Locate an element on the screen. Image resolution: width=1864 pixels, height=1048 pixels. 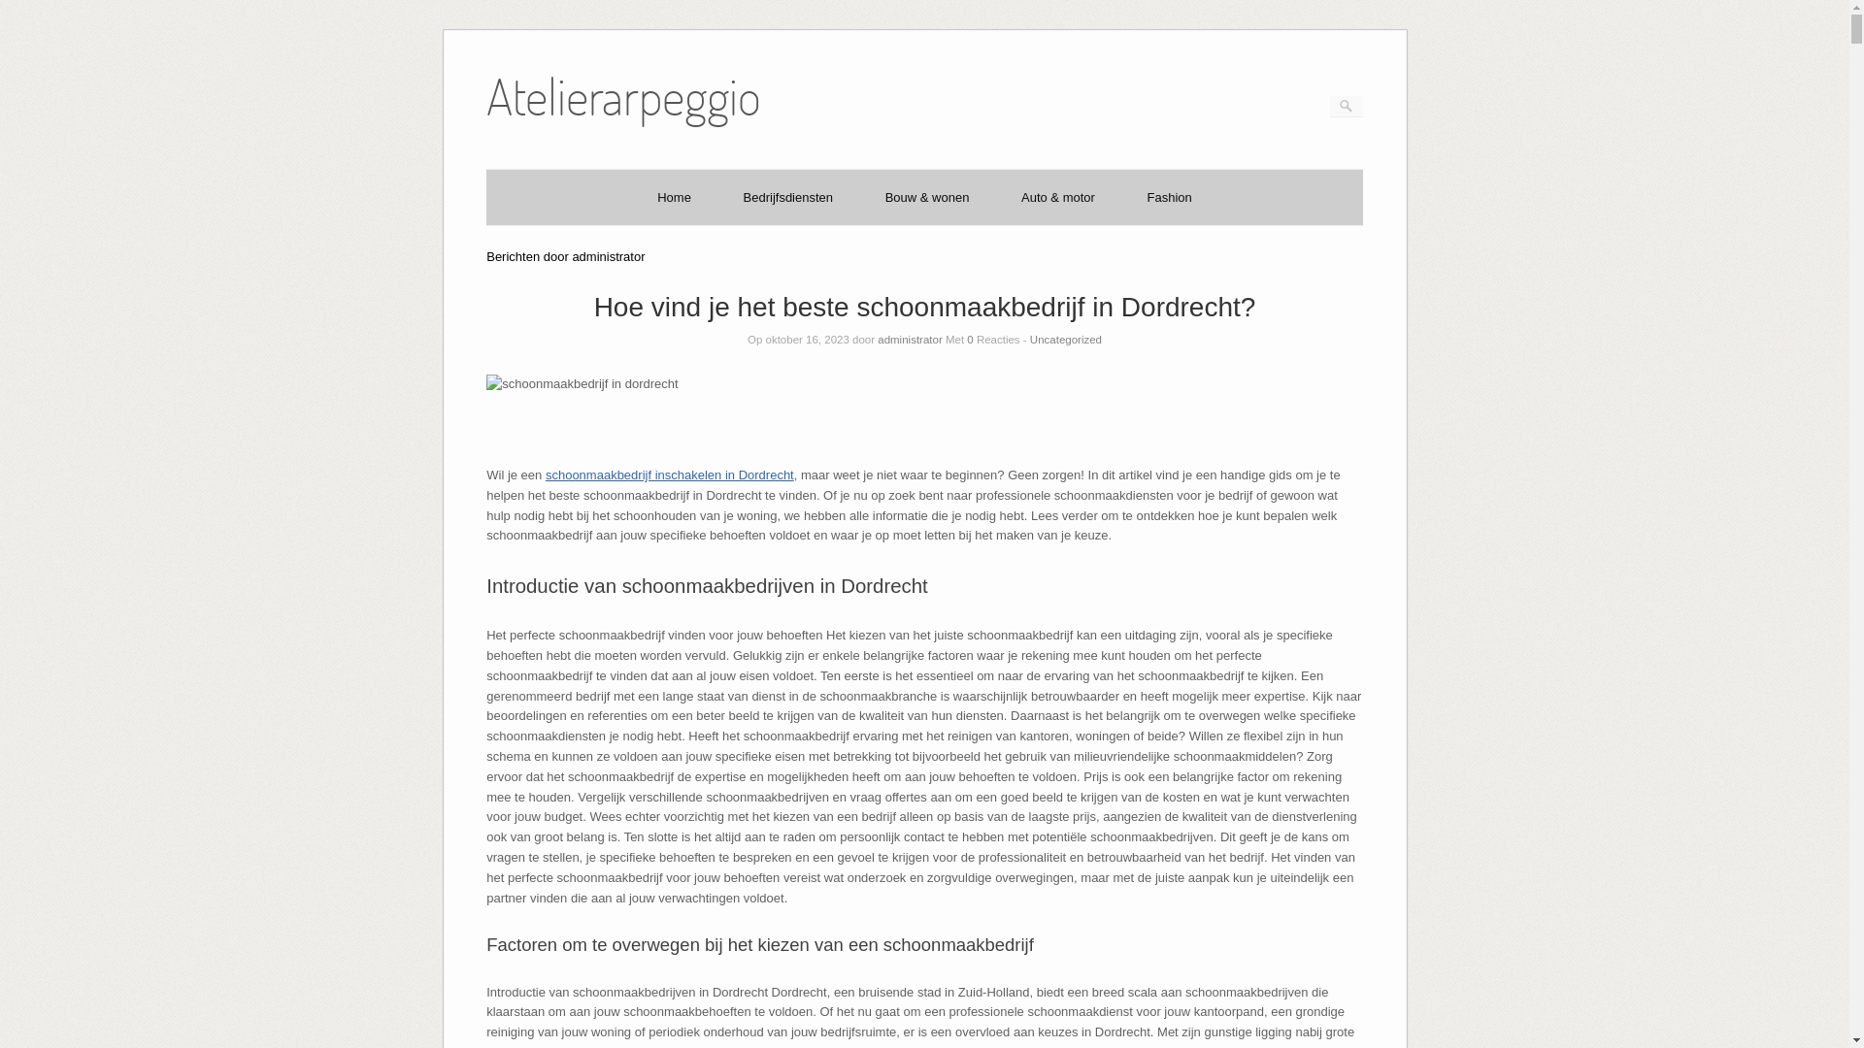
Bouw & wonen is located at coordinates (927, 198).